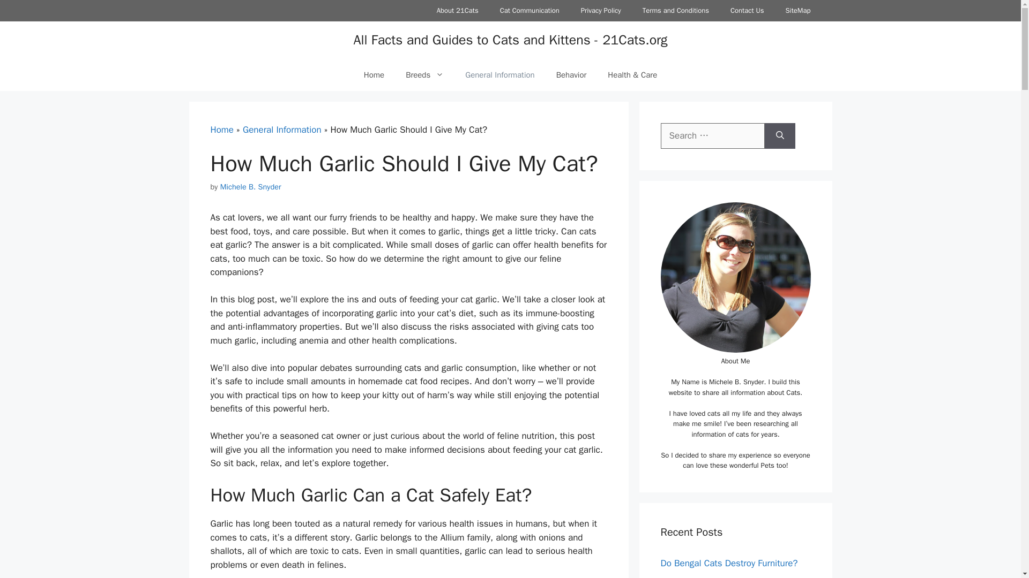 This screenshot has height=578, width=1029. Describe the element at coordinates (374, 75) in the screenshot. I see `Home` at that location.